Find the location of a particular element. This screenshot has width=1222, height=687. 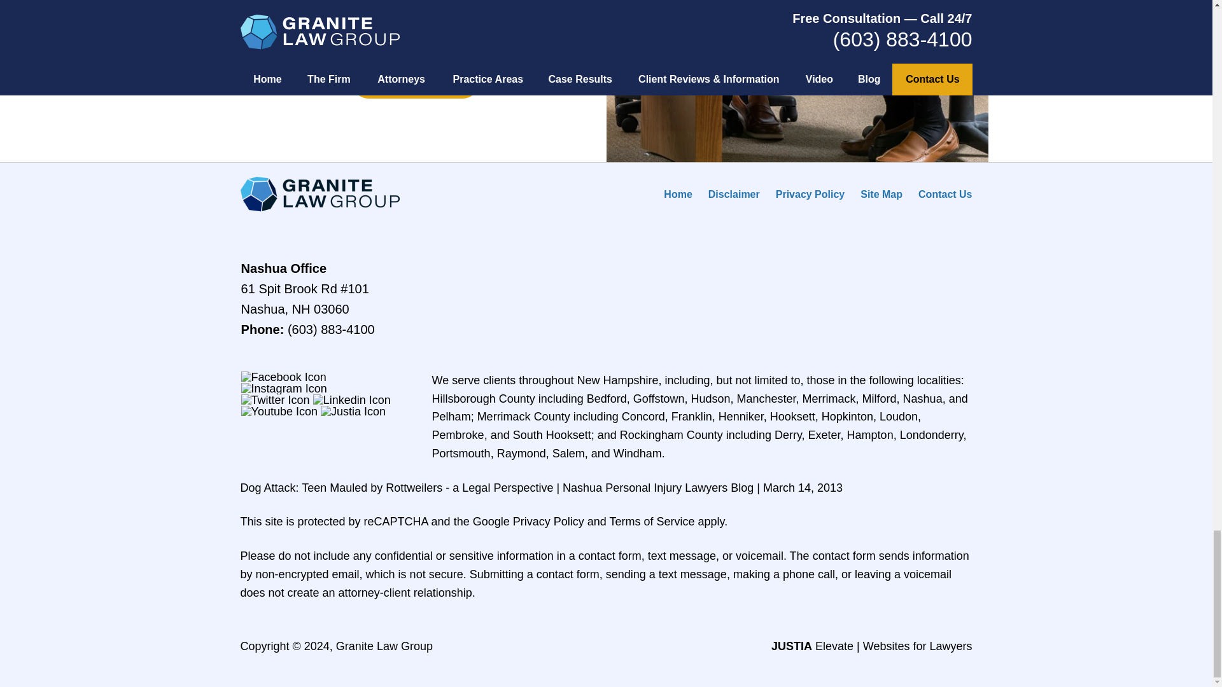

Justia is located at coordinates (353, 411).